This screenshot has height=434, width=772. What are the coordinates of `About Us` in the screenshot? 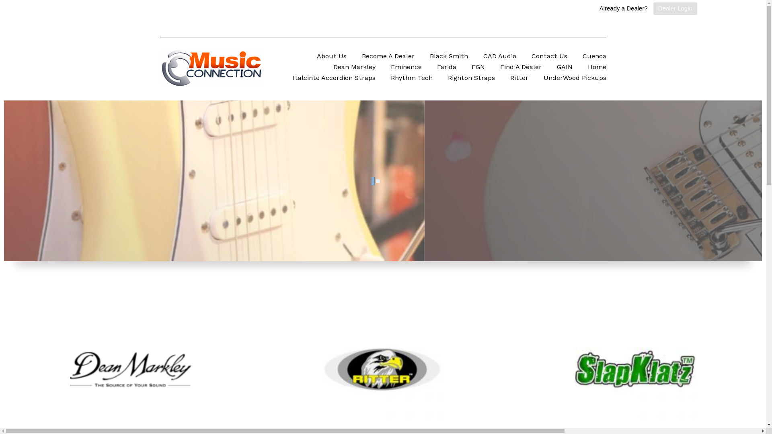 It's located at (332, 57).